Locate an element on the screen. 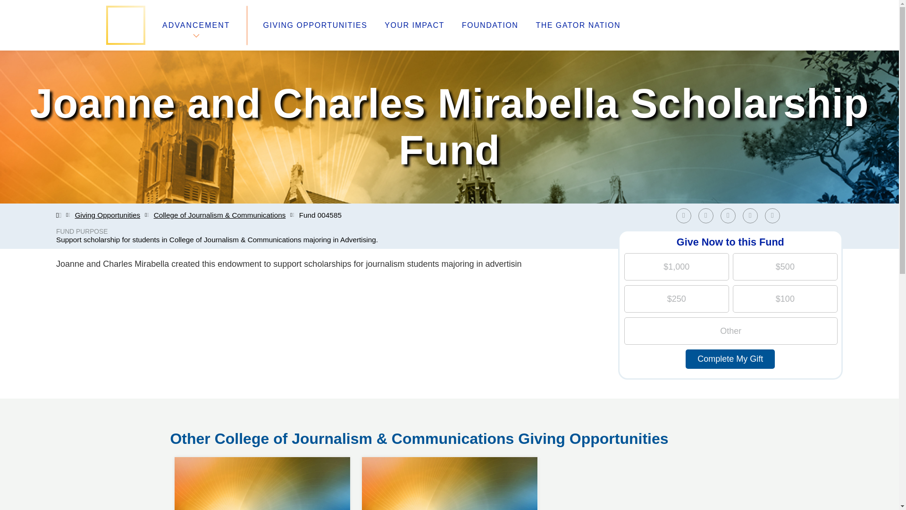 The width and height of the screenshot is (906, 510). Advancement HUB is located at coordinates (349, 416).